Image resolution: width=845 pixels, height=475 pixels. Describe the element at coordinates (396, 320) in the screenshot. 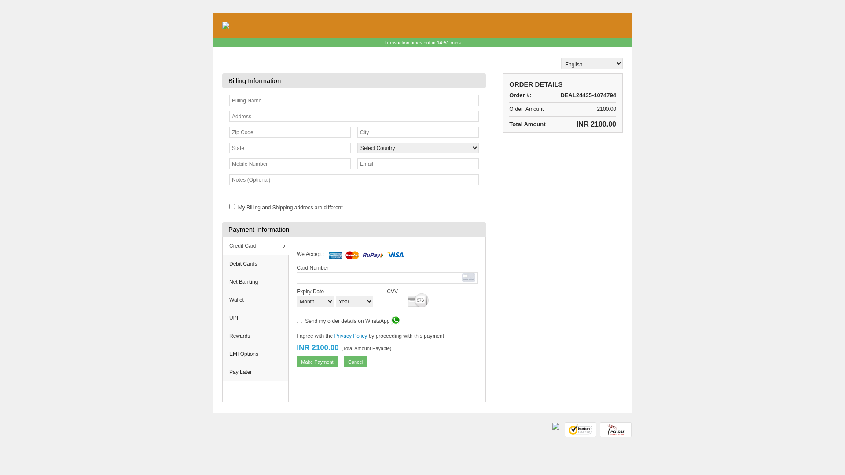

I see `WhatsApp` at that location.